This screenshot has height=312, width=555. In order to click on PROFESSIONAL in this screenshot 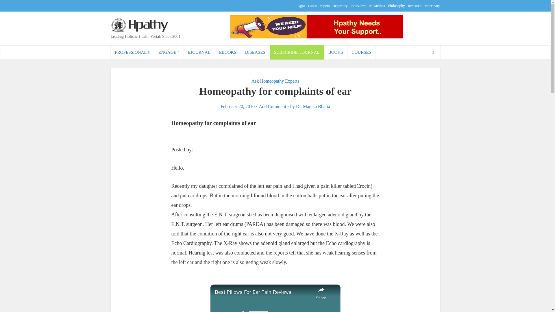, I will do `click(132, 52)`.